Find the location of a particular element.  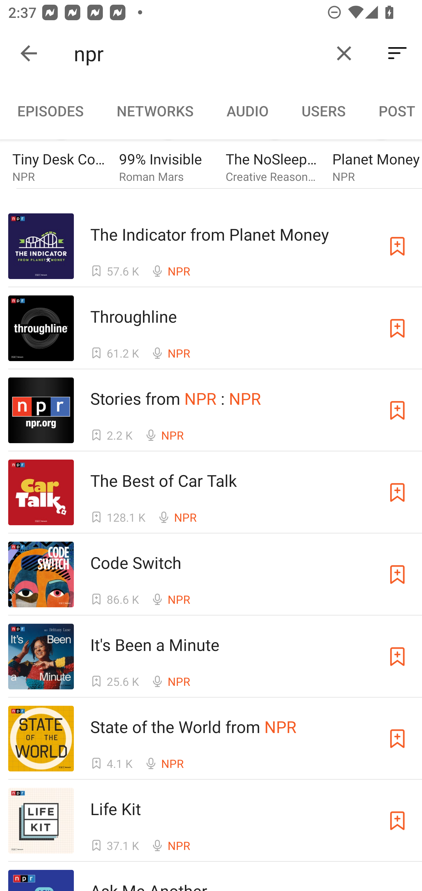

Throughline Throughline  61.2 K  NPR Subscribe is located at coordinates (211, 328).